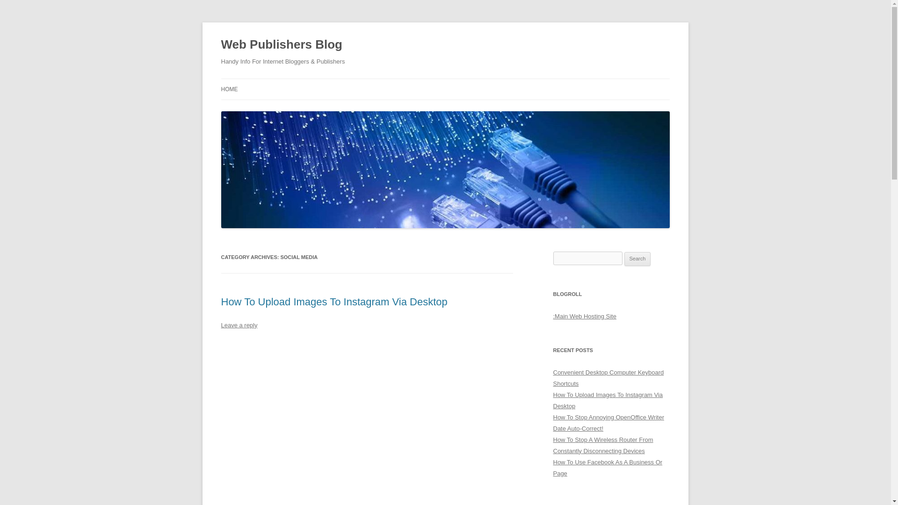  I want to click on :Main Web Hosting Site, so click(585, 316).